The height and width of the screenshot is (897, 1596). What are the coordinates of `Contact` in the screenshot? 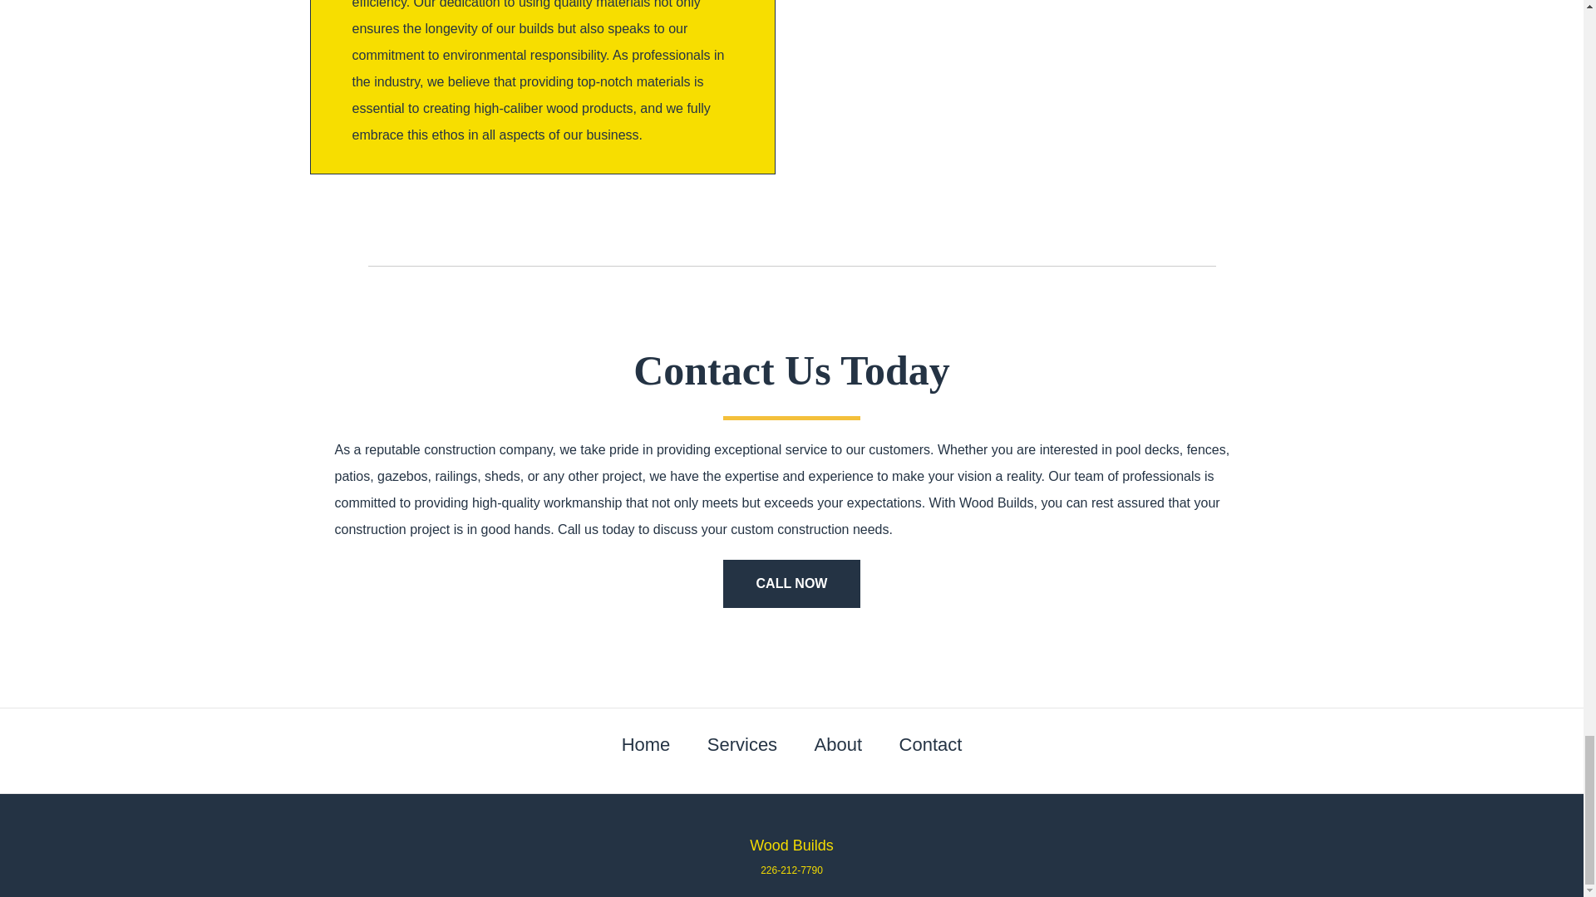 It's located at (931, 744).